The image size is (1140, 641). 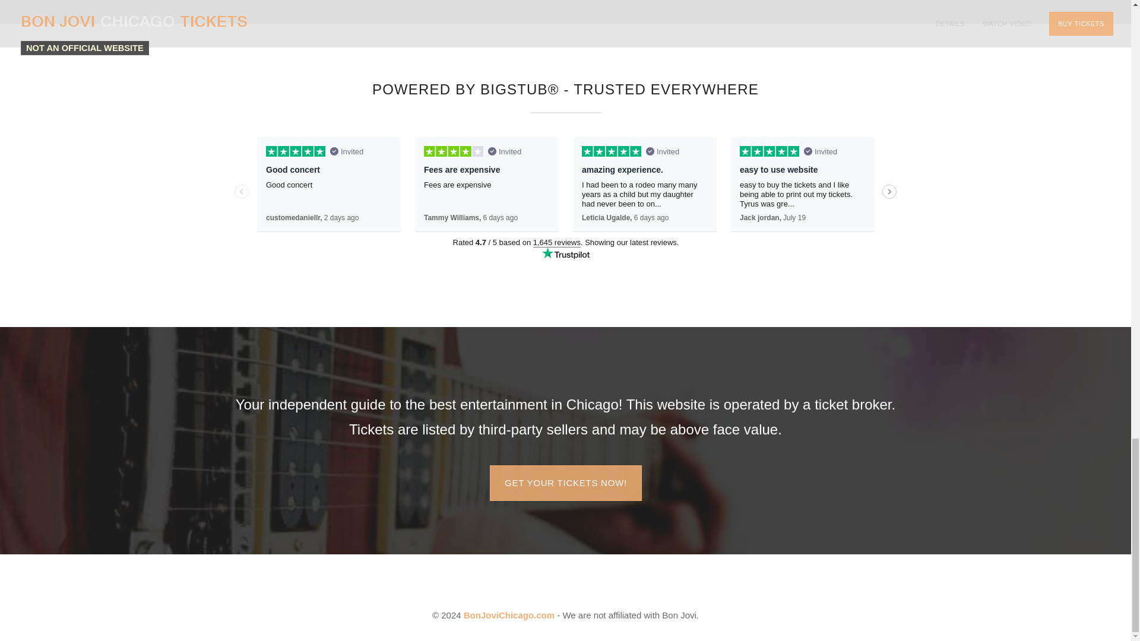 What do you see at coordinates (509, 615) in the screenshot?
I see `BonJoviChicago.com` at bounding box center [509, 615].